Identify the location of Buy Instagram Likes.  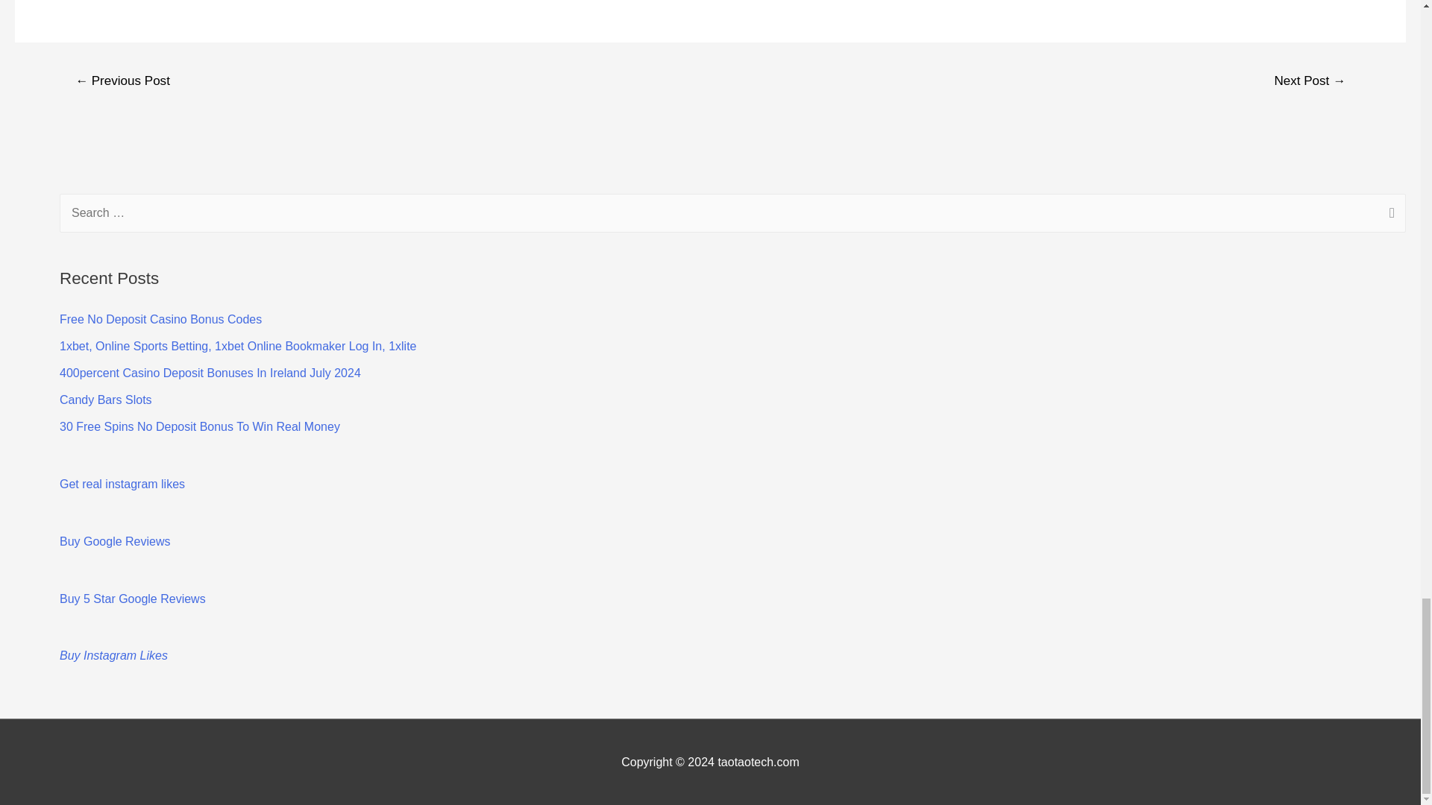
(113, 654).